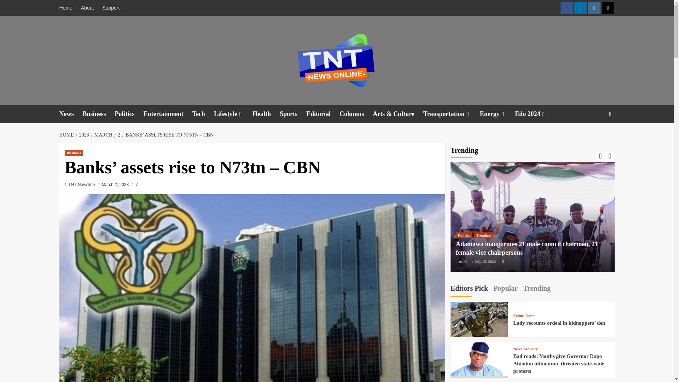  What do you see at coordinates (594, 8) in the screenshot?
I see `Instagram` at bounding box center [594, 8].